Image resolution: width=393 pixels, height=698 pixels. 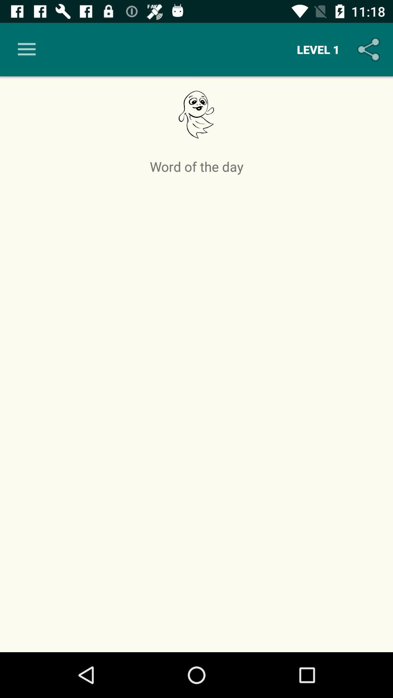 What do you see at coordinates (27, 49) in the screenshot?
I see `launch the icon next to level 1 icon` at bounding box center [27, 49].